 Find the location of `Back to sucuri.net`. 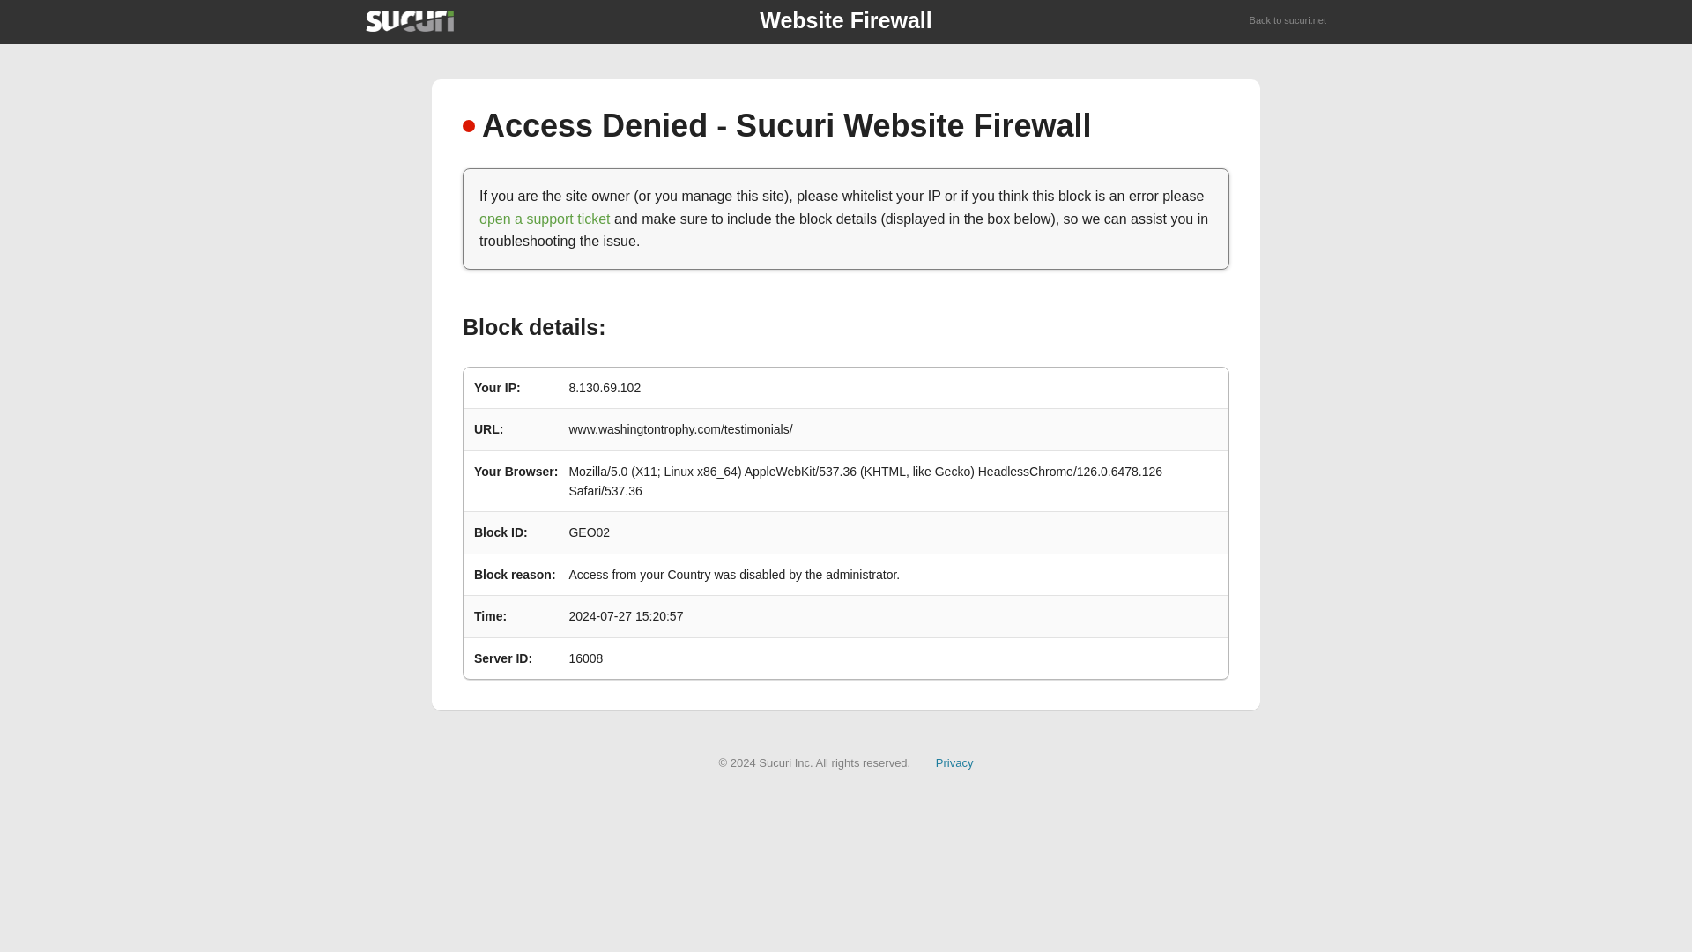

Back to sucuri.net is located at coordinates (1288, 21).